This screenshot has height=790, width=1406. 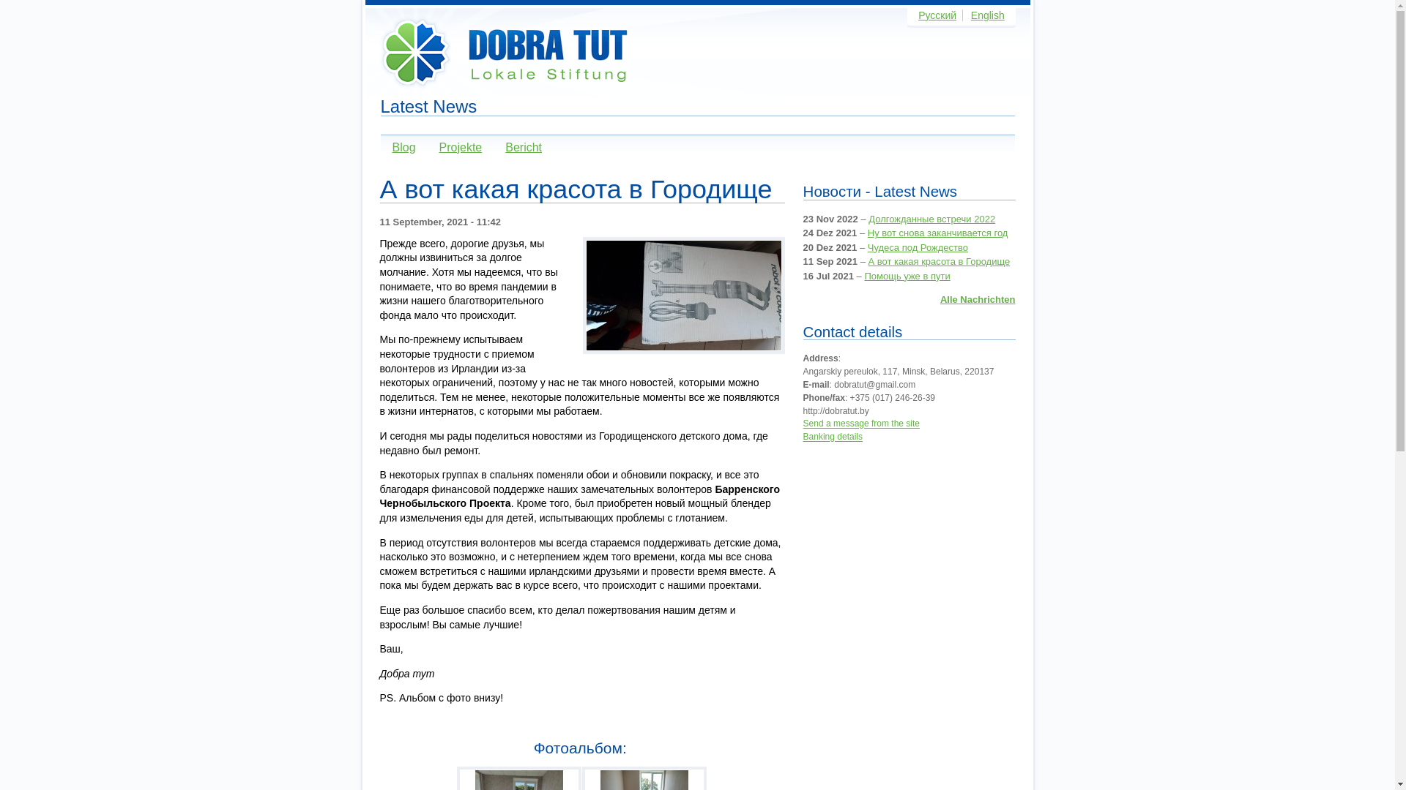 I want to click on Projekte, so click(x=455, y=148).